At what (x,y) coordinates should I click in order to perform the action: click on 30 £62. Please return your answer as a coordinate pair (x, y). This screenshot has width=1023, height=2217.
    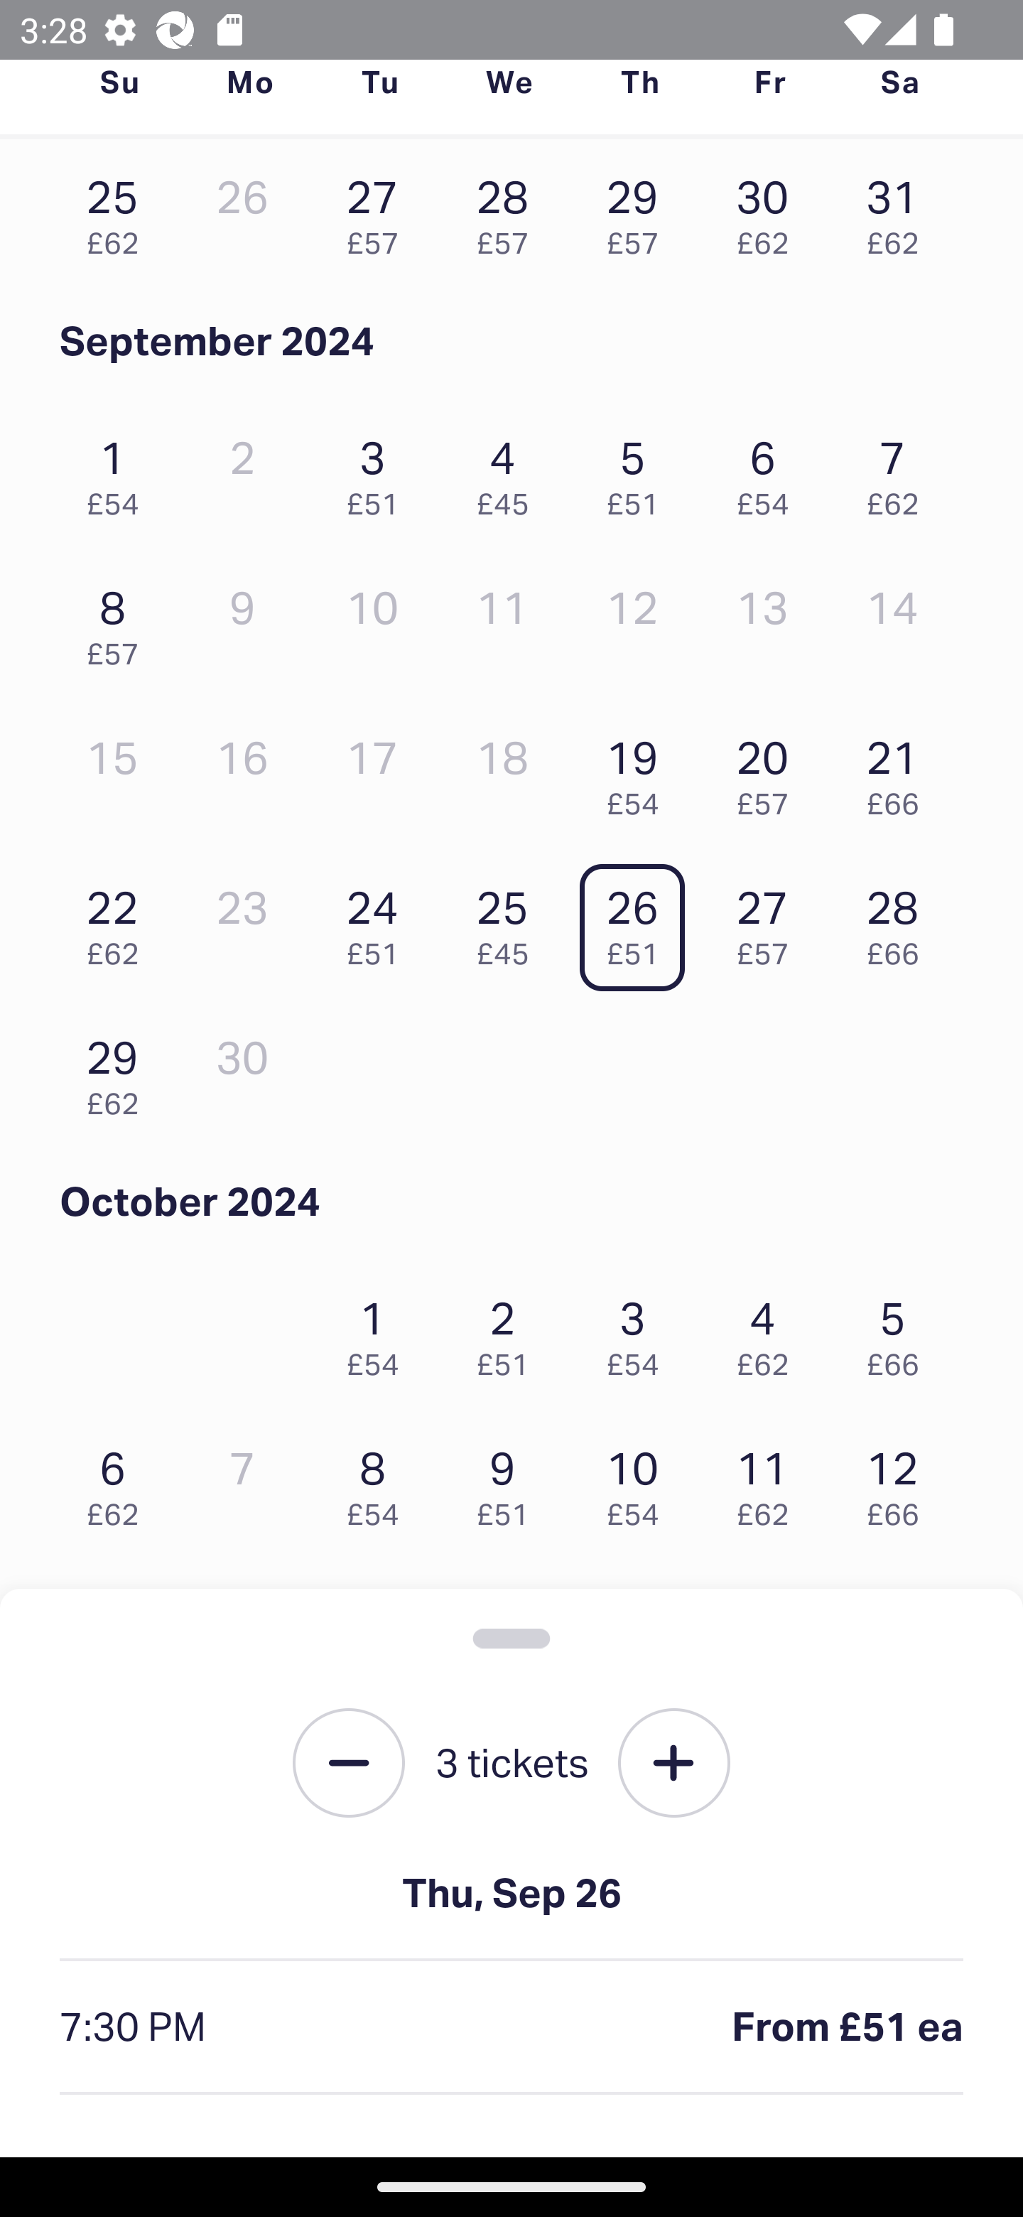
    Looking at the image, I should click on (769, 210).